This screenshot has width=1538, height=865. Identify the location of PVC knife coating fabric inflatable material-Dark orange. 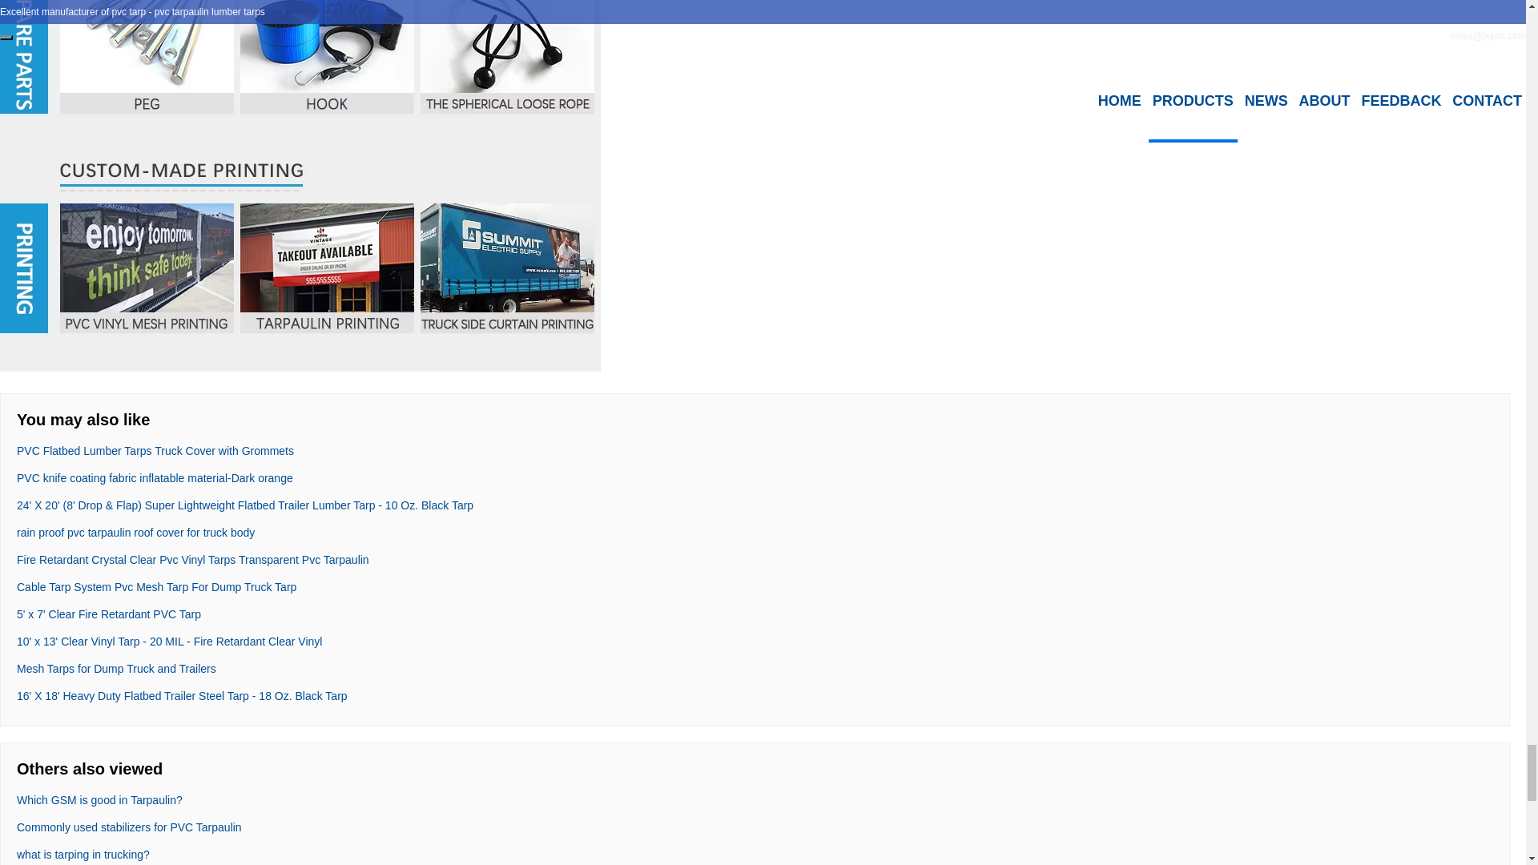
(155, 477).